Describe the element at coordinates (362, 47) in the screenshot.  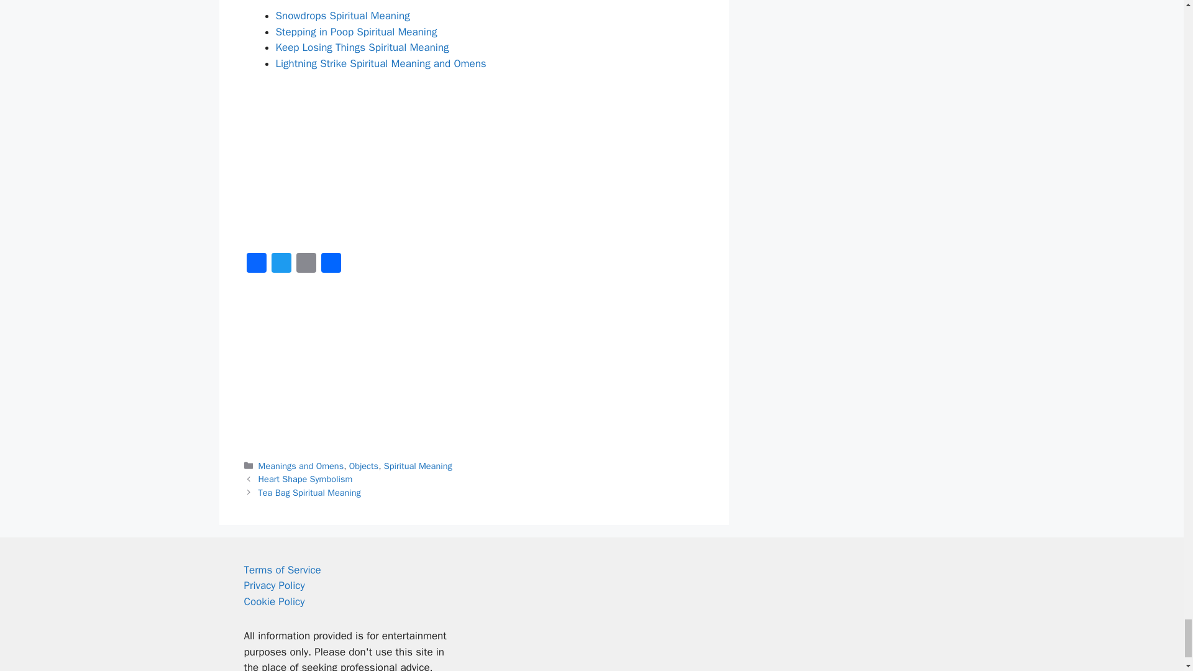
I see `Keep Losing Things Spiritual Meaning` at that location.